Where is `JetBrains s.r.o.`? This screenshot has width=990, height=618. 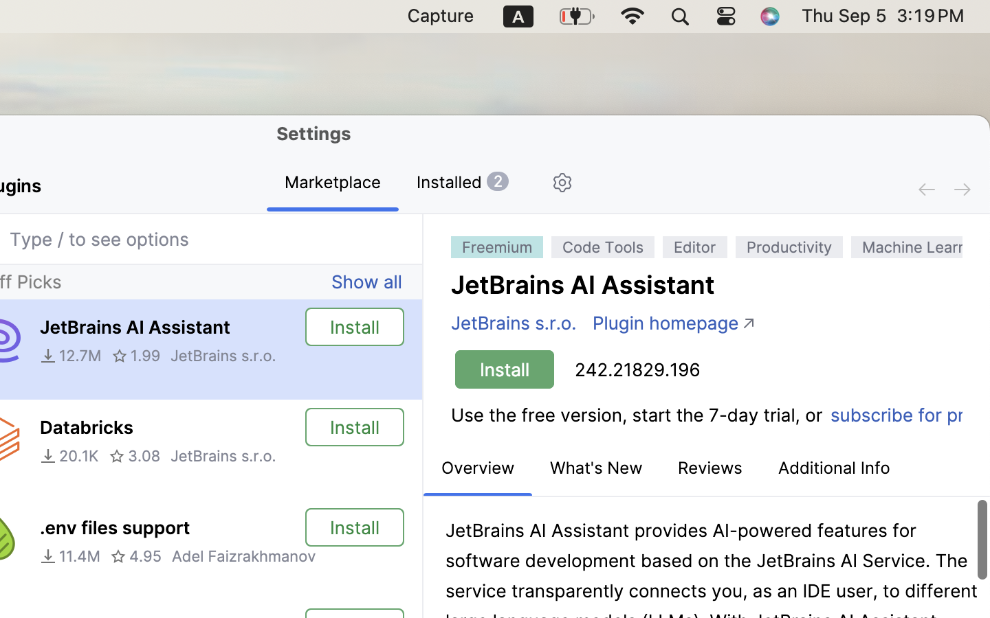
JetBrains s.r.o. is located at coordinates (223, 356).